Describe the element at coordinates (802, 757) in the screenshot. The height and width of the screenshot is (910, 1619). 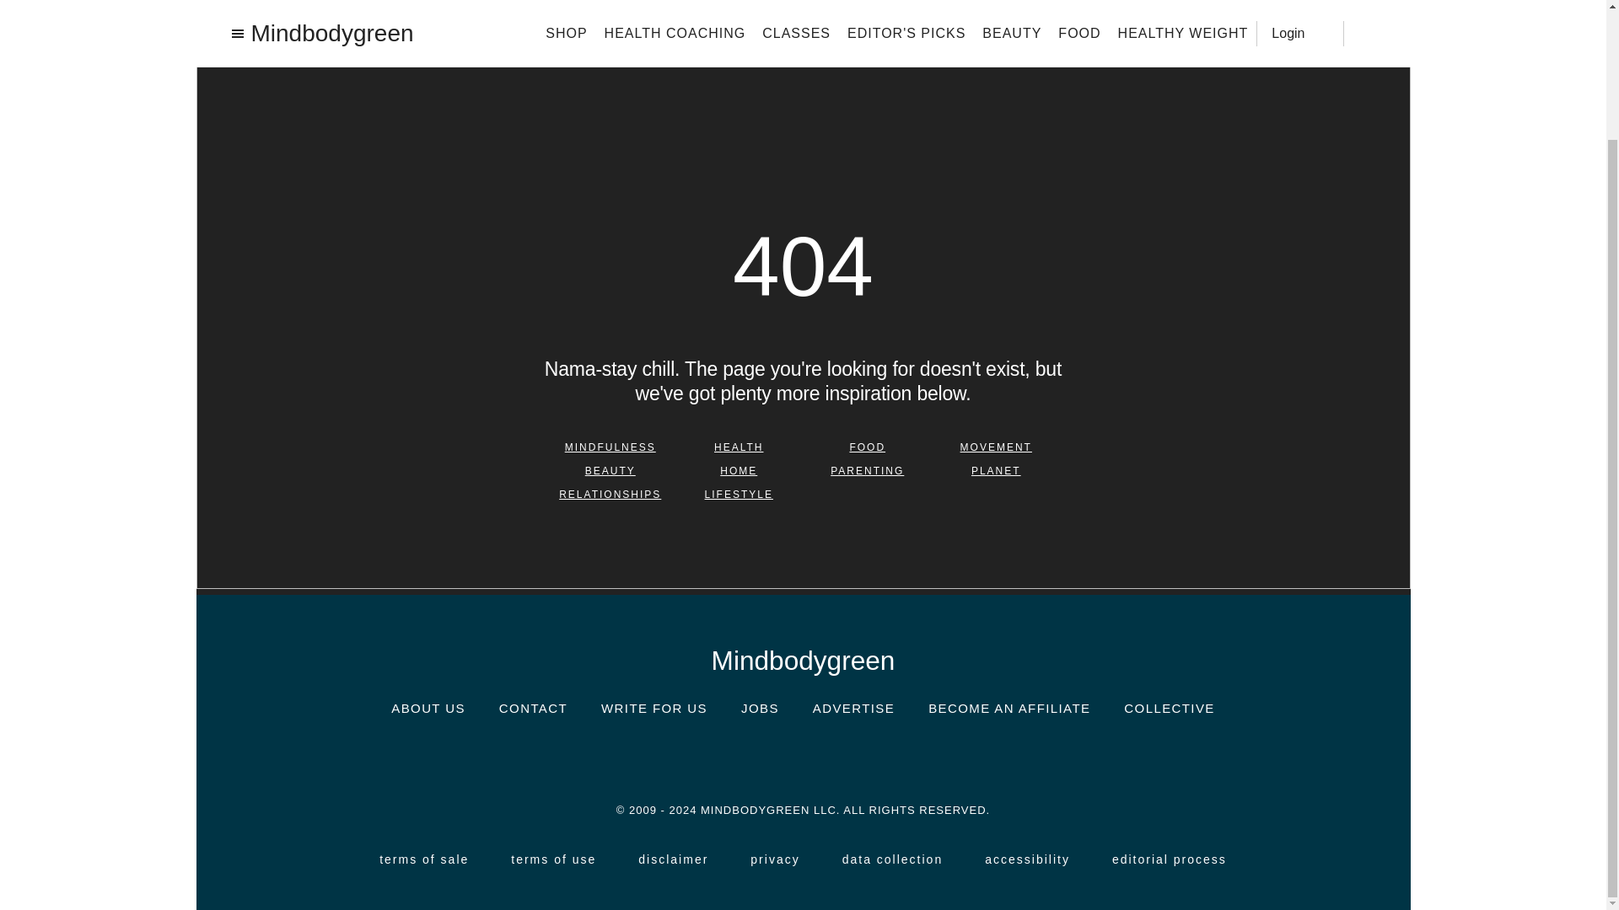
I see `Twitter` at that location.